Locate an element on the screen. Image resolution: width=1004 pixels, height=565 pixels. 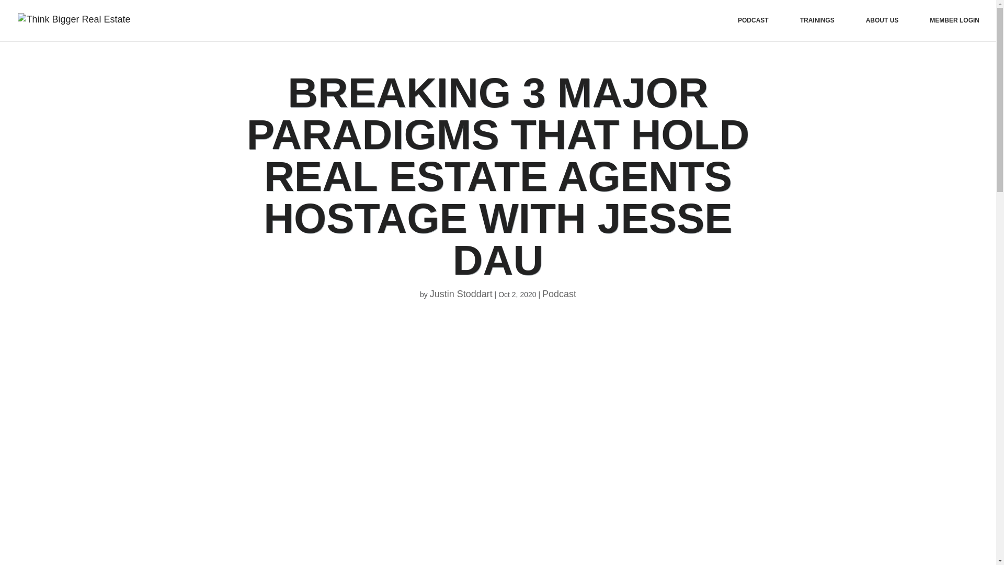
Podcast is located at coordinates (559, 294).